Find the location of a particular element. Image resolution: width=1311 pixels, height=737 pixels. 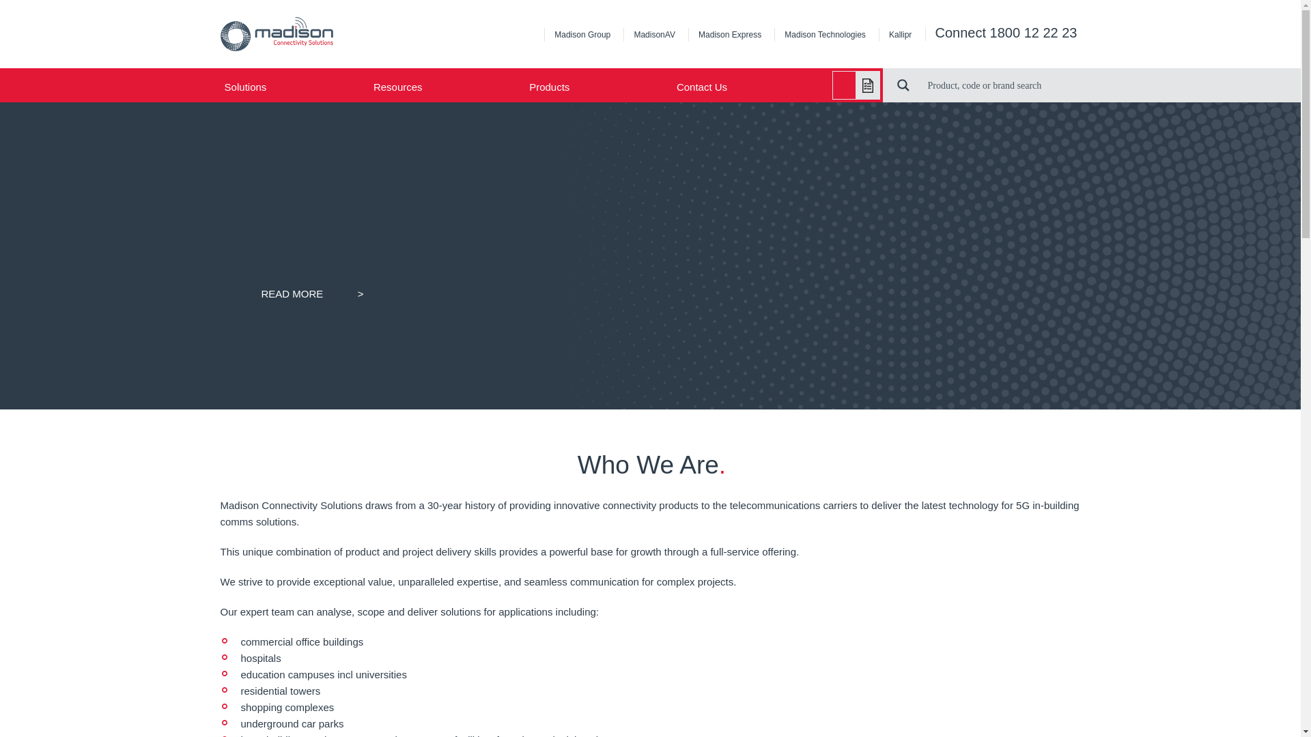

Madison Technologies is located at coordinates (825, 35).